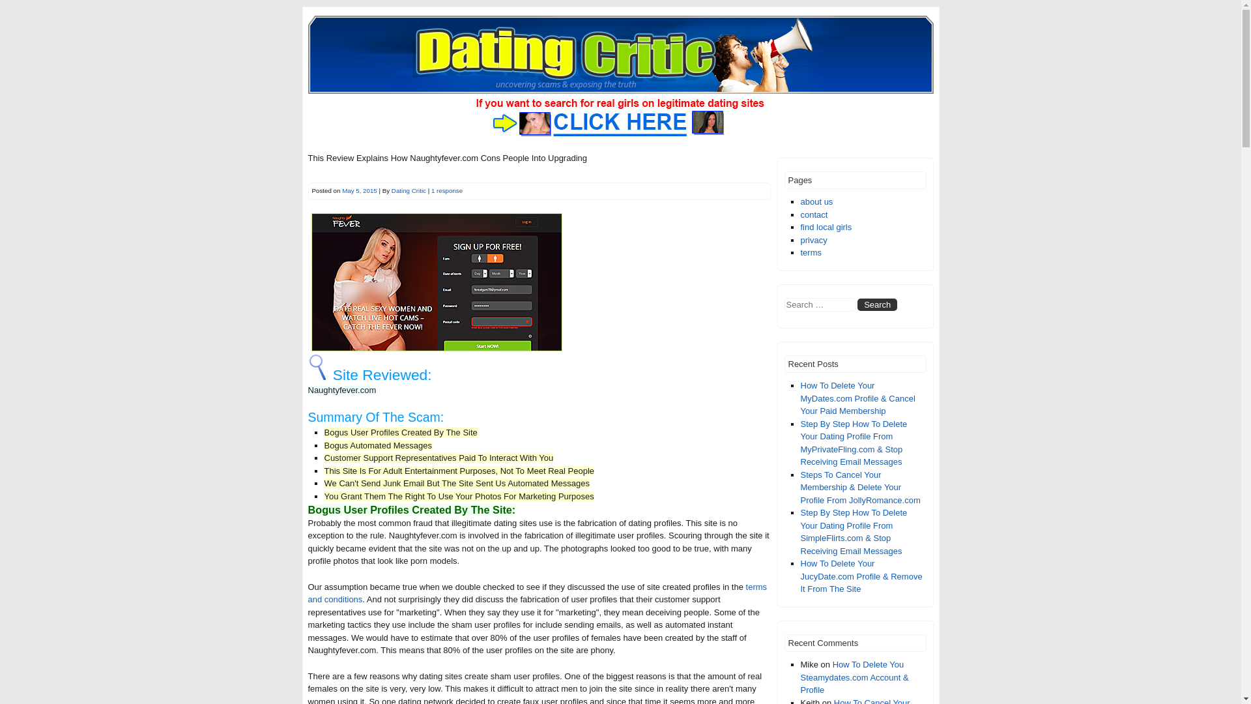  What do you see at coordinates (813, 214) in the screenshot?
I see `contact` at bounding box center [813, 214].